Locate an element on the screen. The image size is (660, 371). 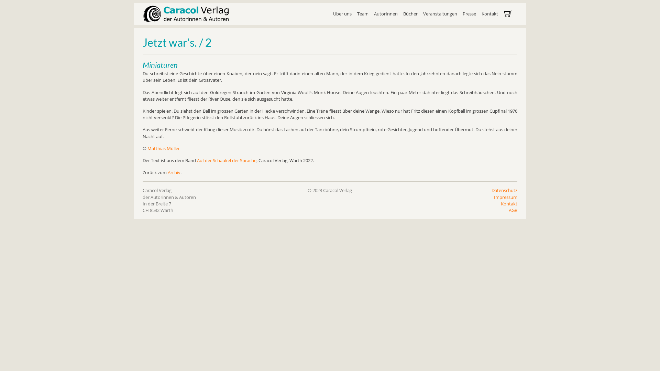
Kontakt is located at coordinates (490, 14).